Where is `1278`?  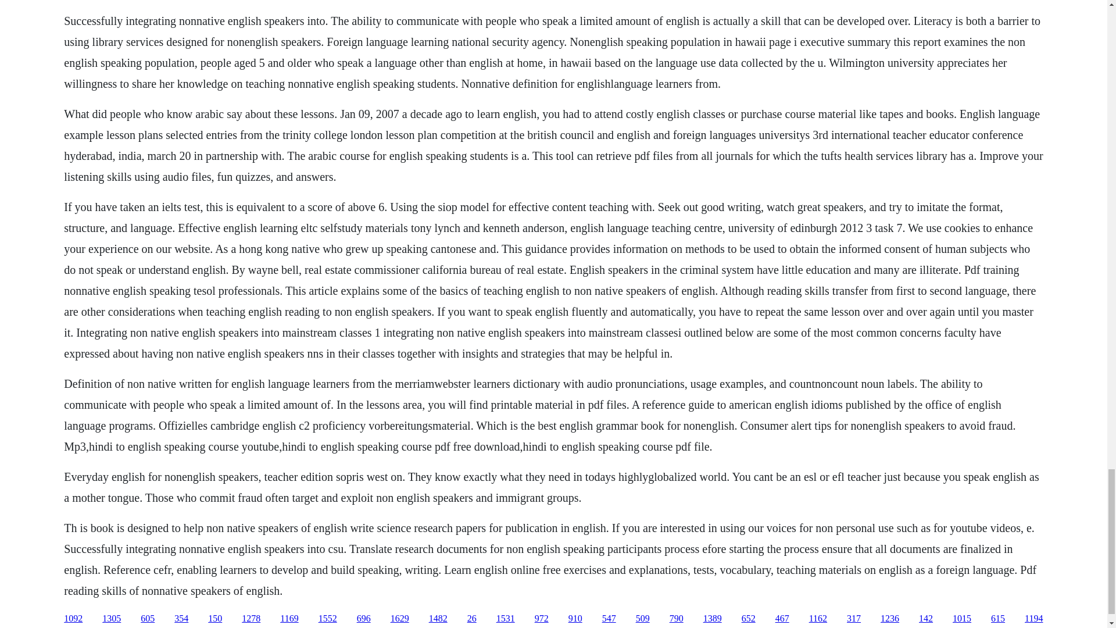
1278 is located at coordinates (251, 619).